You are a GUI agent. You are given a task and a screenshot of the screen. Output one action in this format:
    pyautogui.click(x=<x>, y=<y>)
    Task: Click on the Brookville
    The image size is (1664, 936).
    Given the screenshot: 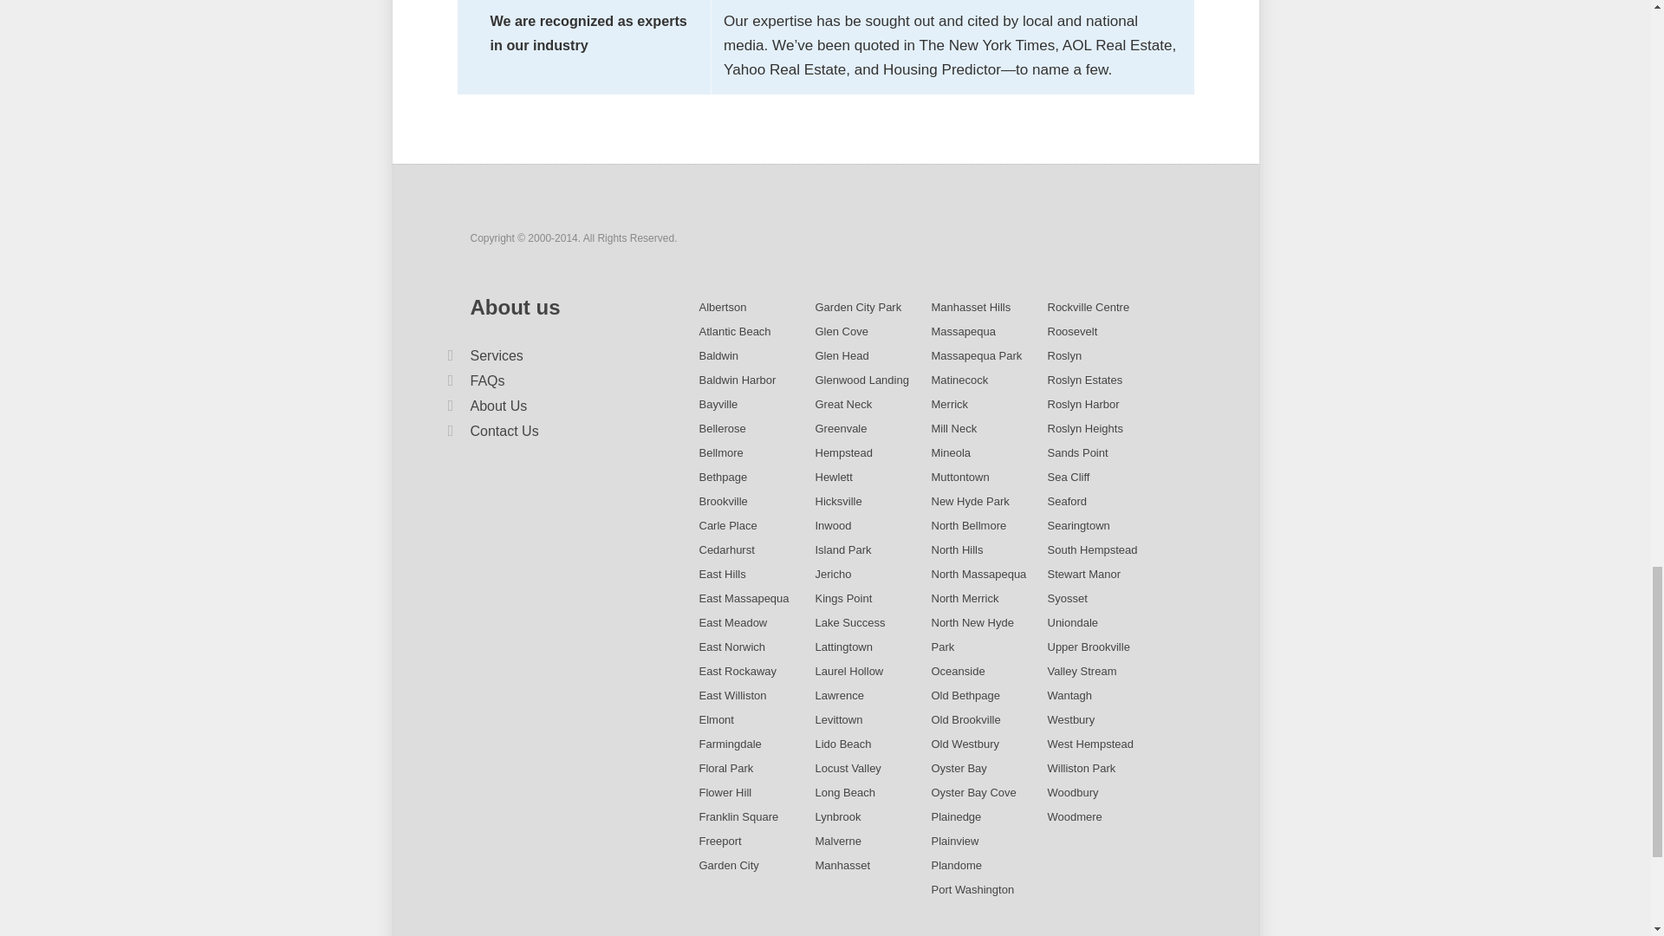 What is the action you would take?
    pyautogui.click(x=723, y=501)
    